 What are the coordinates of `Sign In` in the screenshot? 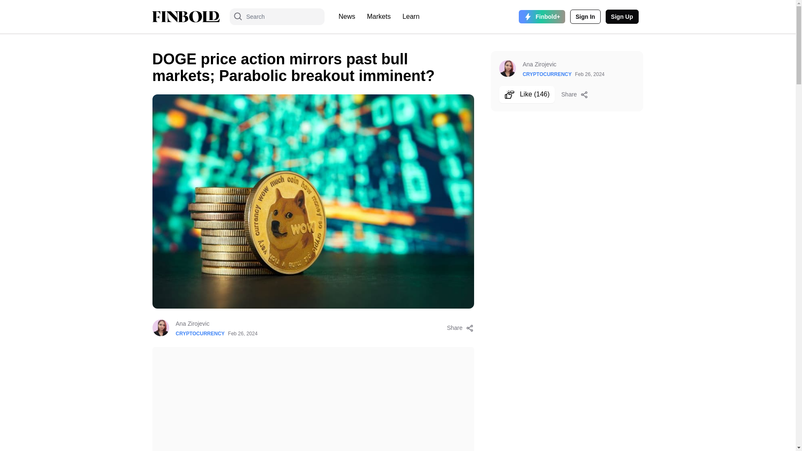 It's located at (586, 17).